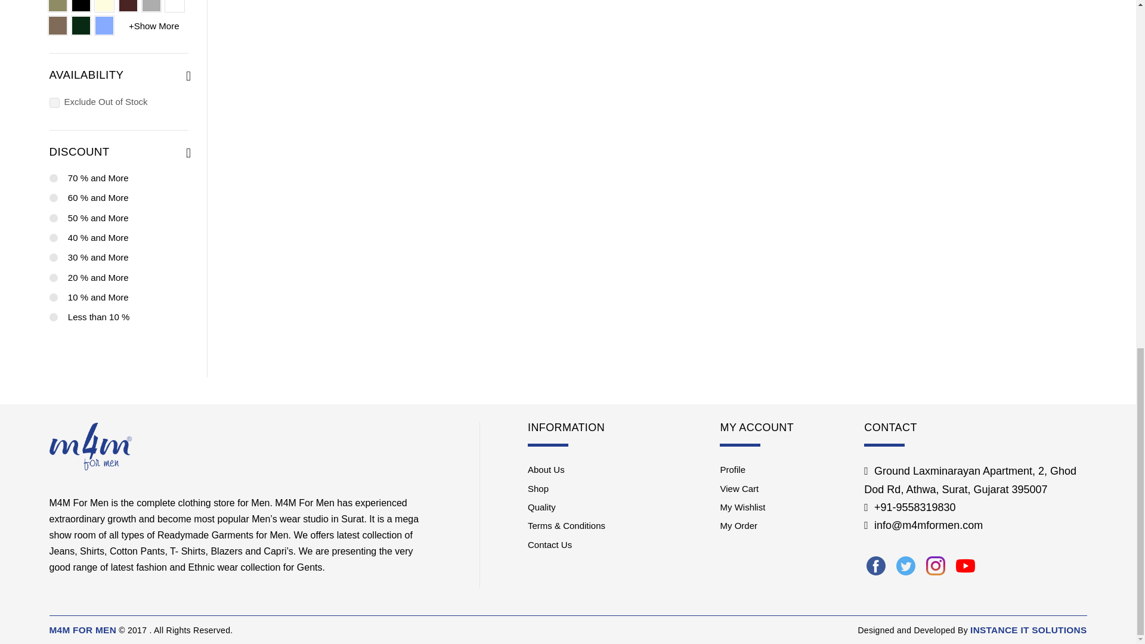 The width and height of the screenshot is (1145, 644). I want to click on LIGHT BROWNISH, so click(57, 26).